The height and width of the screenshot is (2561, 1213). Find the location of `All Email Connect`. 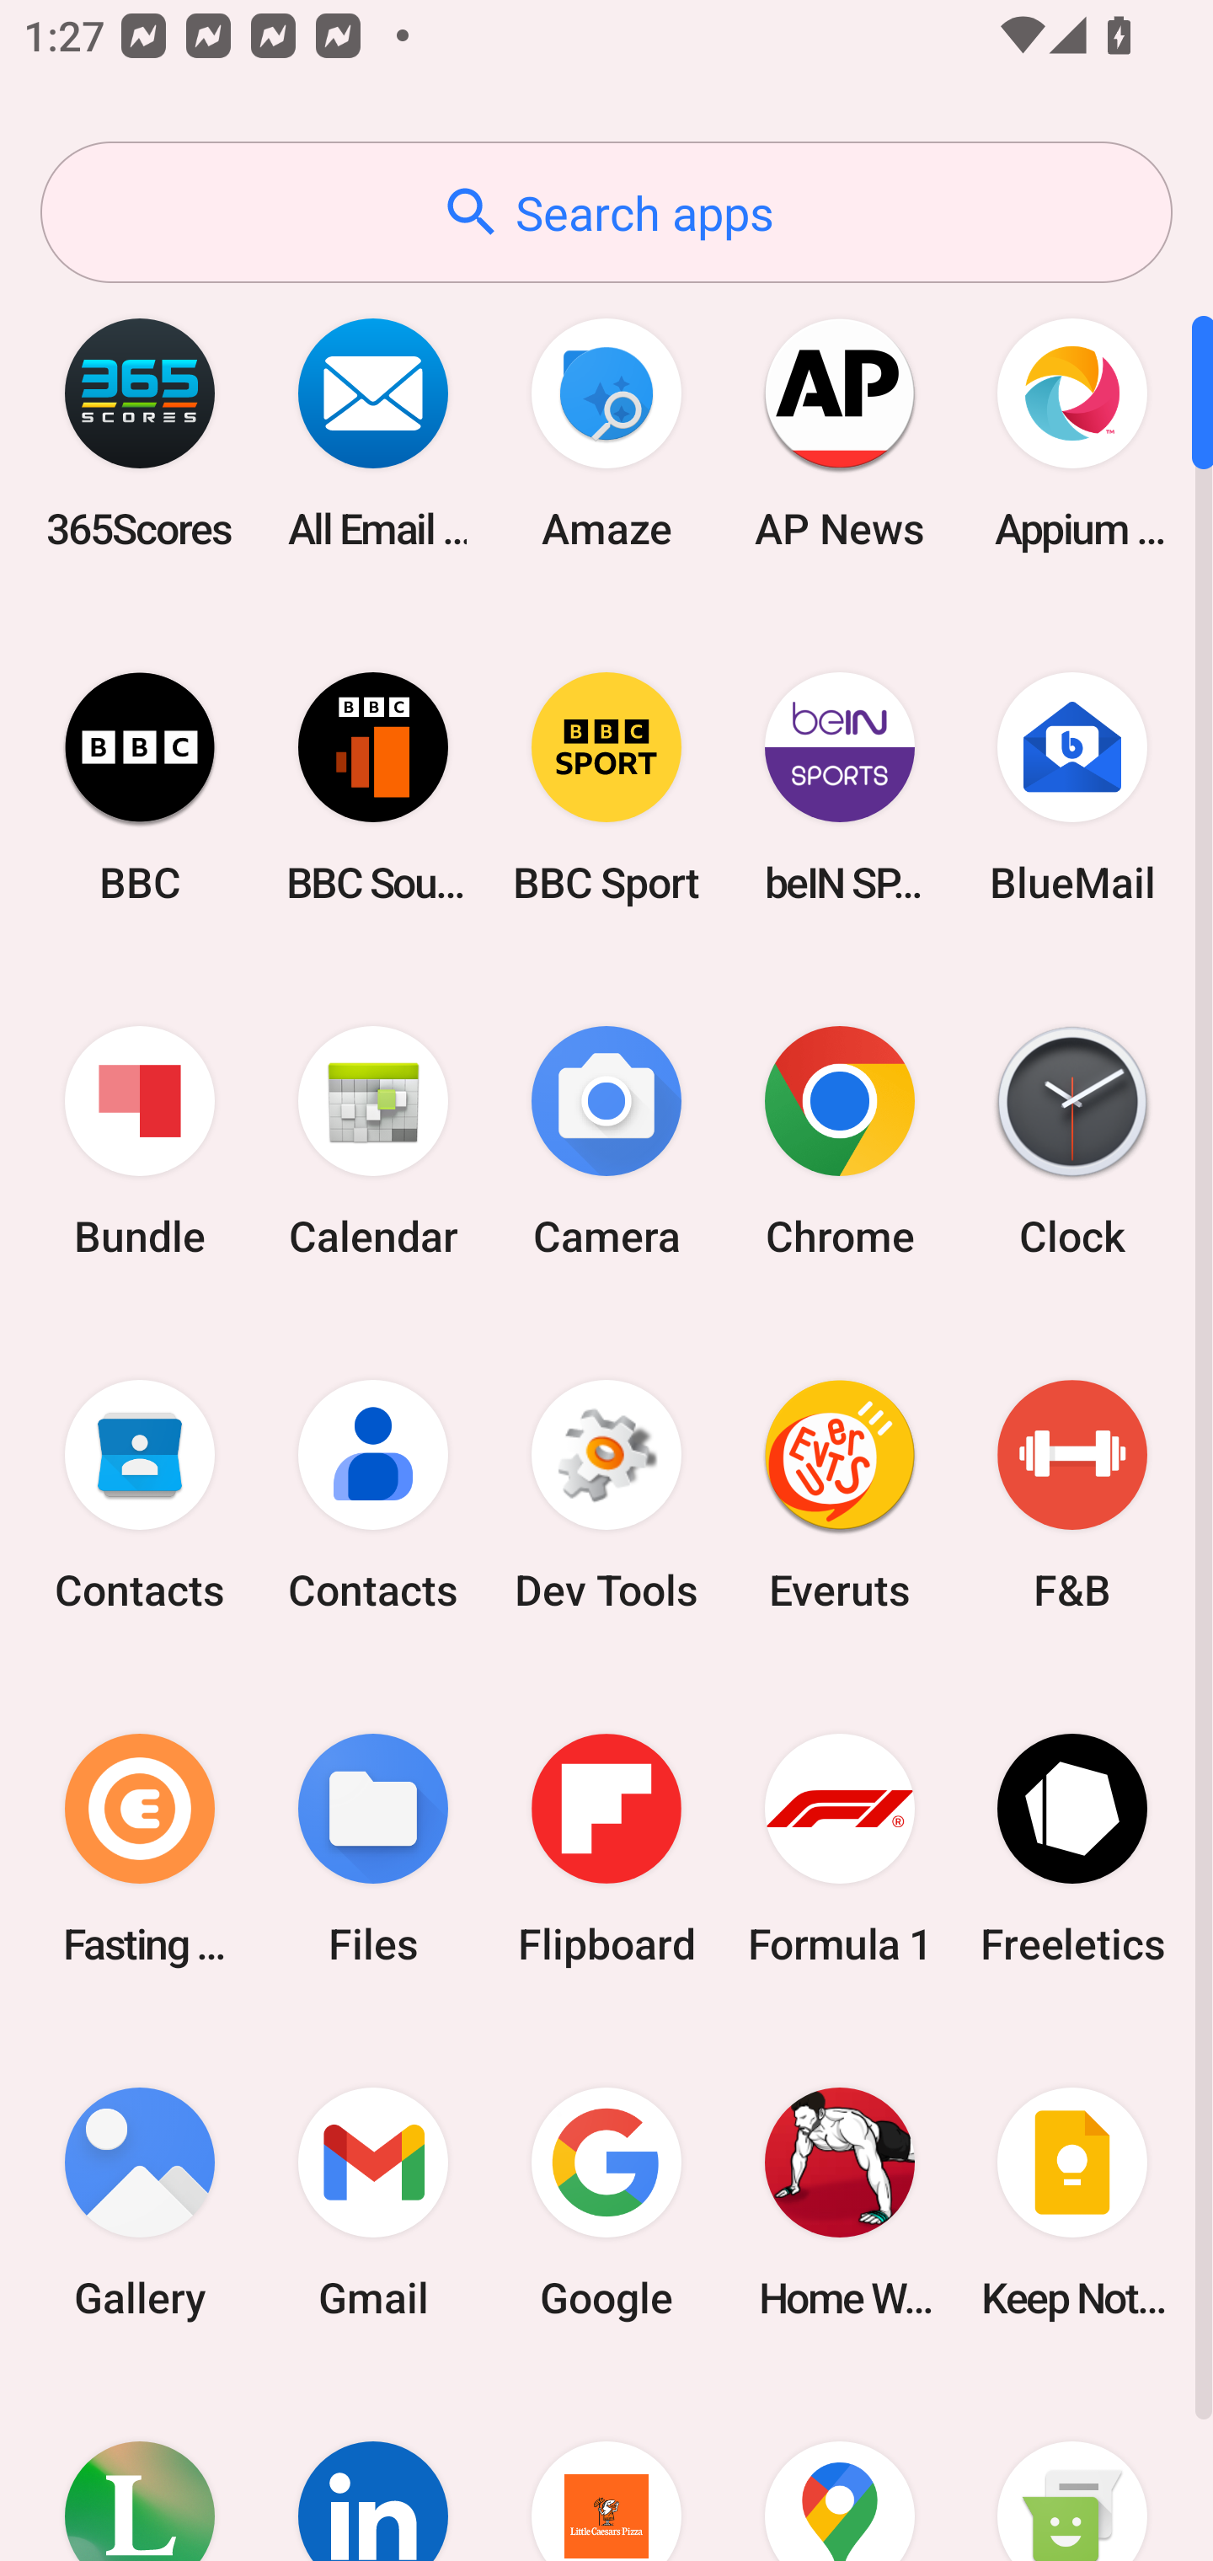

All Email Connect is located at coordinates (373, 433).